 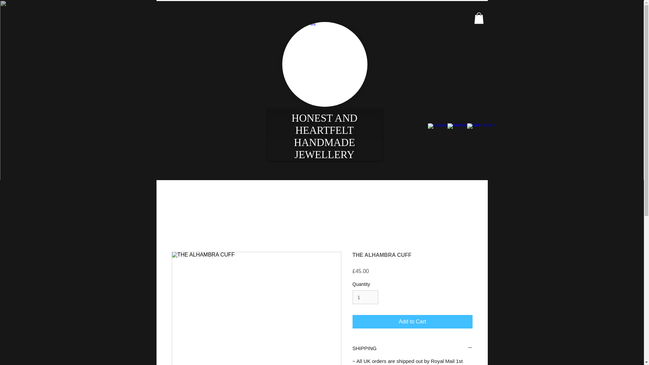 What do you see at coordinates (365, 297) in the screenshot?
I see `1` at bounding box center [365, 297].